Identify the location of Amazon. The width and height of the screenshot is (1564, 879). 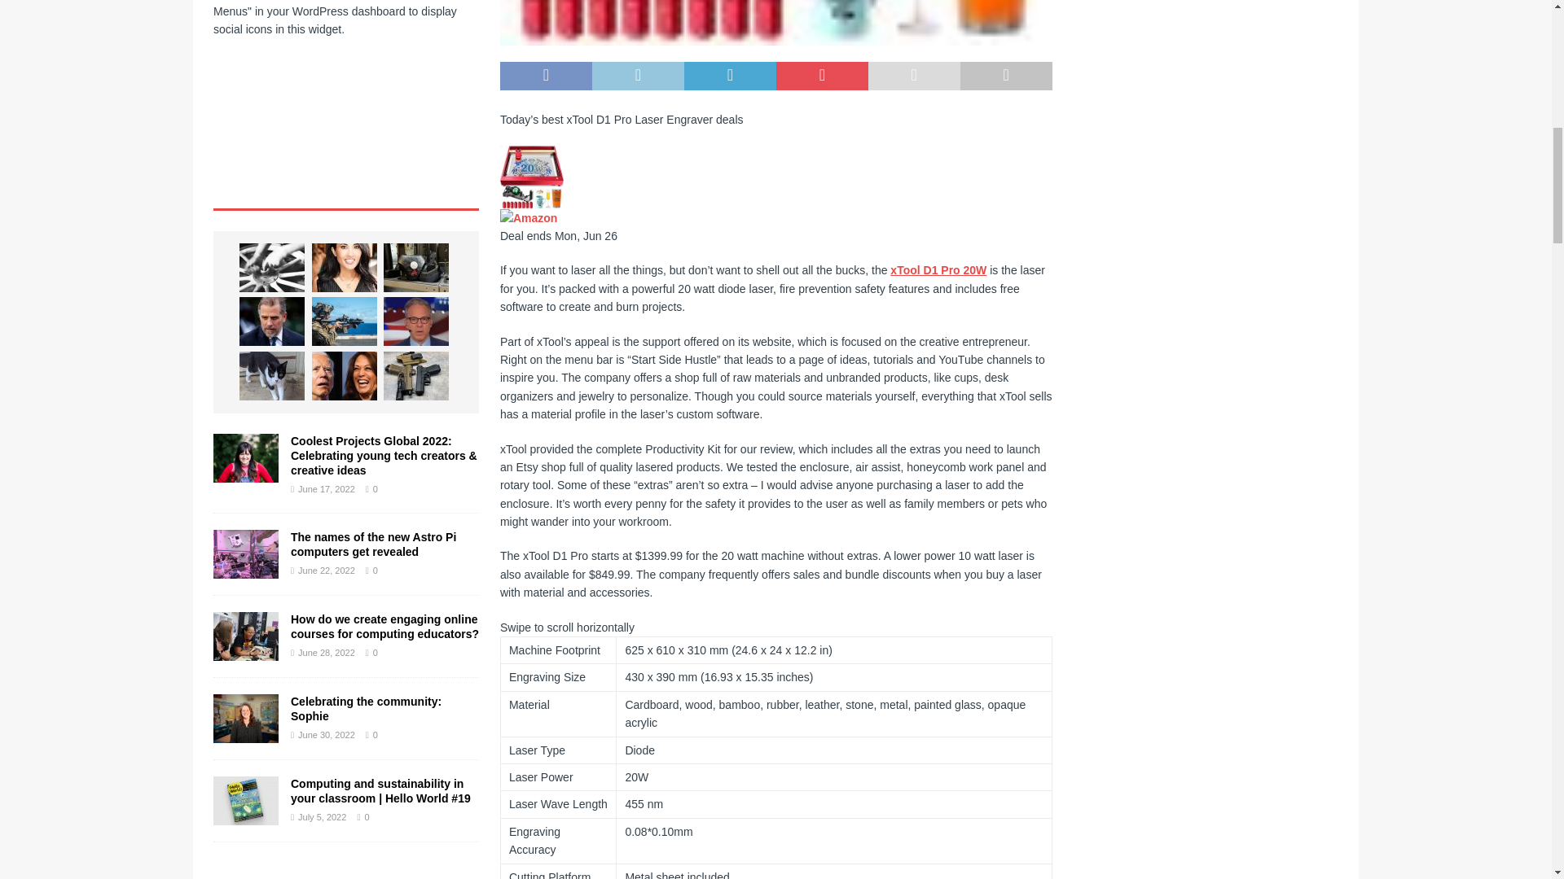
(528, 218).